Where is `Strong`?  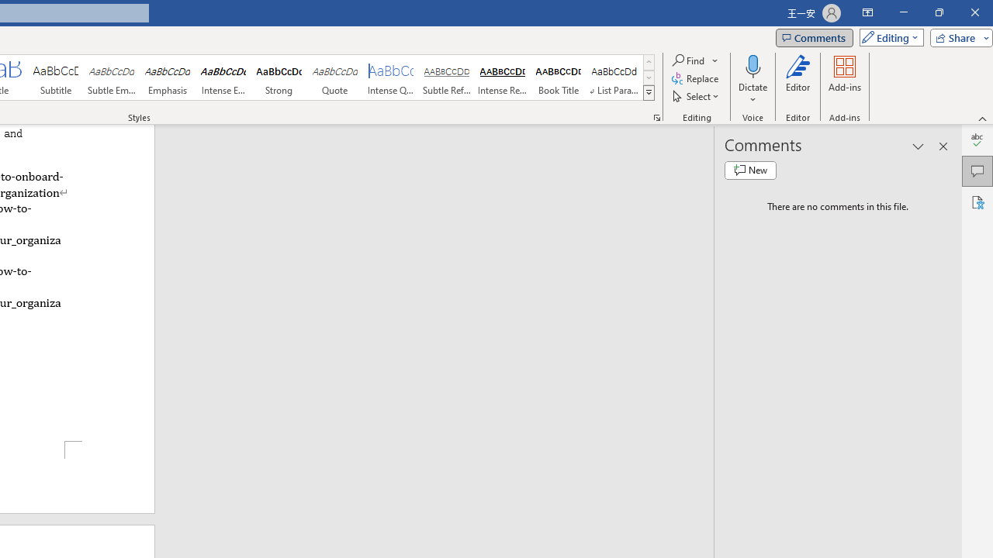
Strong is located at coordinates (279, 77).